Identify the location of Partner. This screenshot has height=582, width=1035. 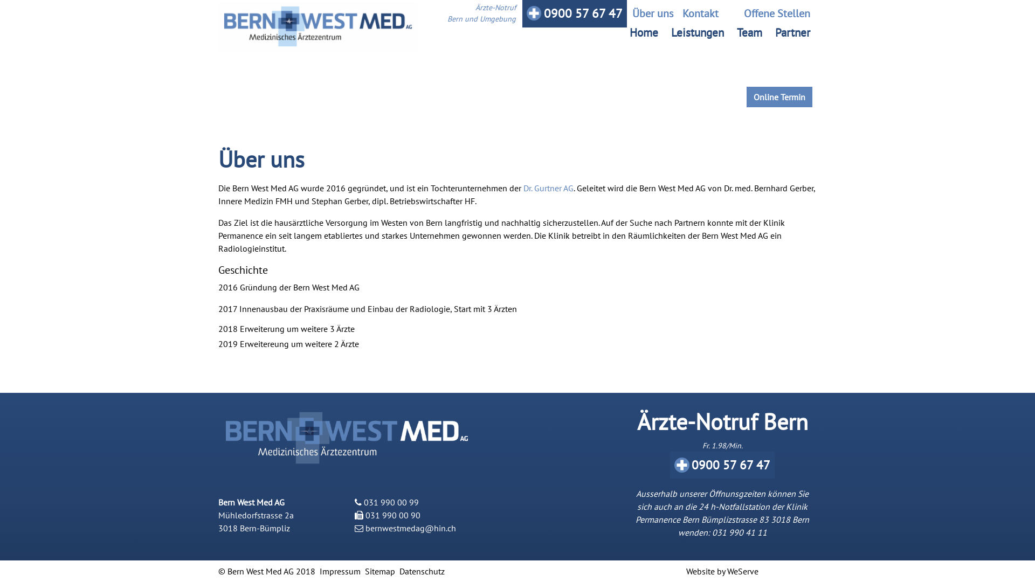
(792, 32).